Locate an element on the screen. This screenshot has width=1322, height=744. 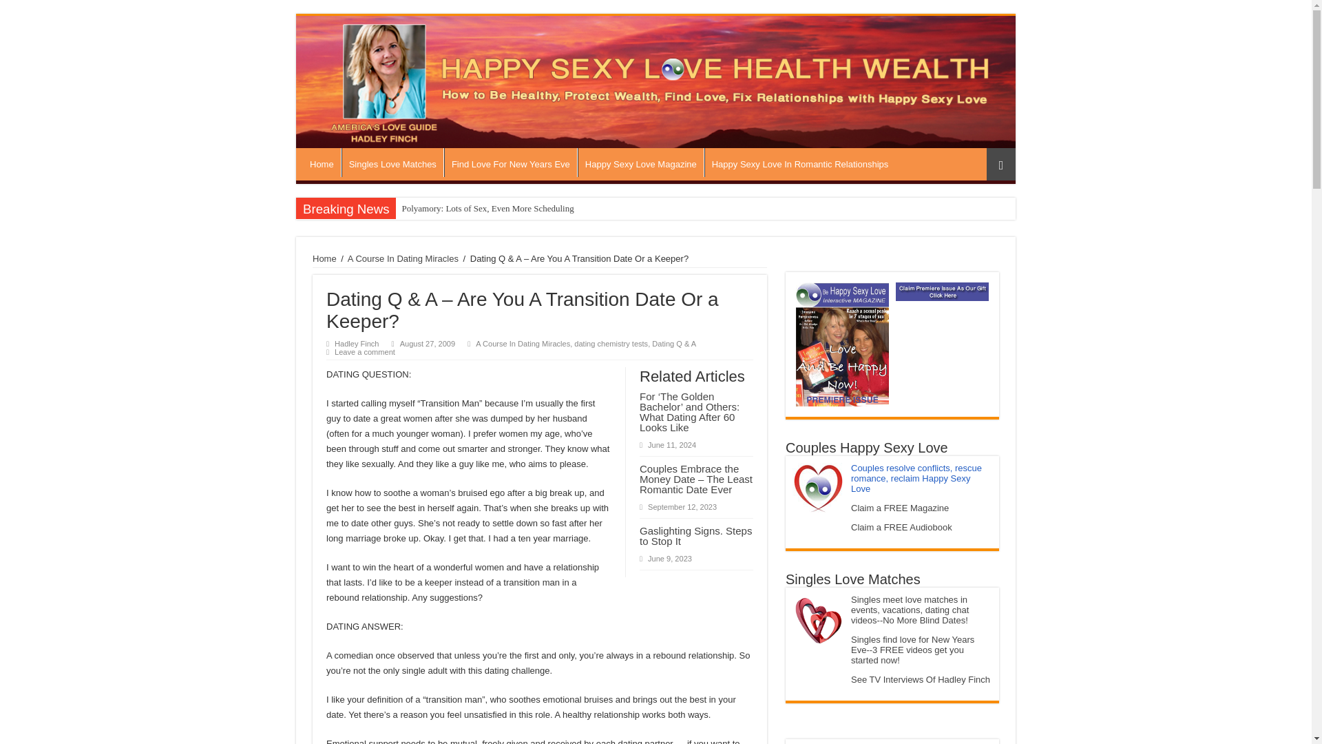
Home is located at coordinates (324, 259).